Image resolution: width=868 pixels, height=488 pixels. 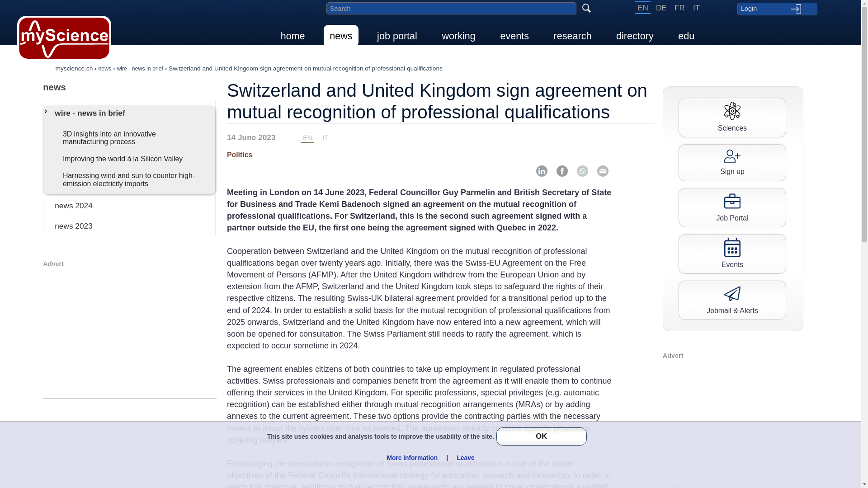 What do you see at coordinates (325, 137) in the screenshot?
I see `Italiano` at bounding box center [325, 137].